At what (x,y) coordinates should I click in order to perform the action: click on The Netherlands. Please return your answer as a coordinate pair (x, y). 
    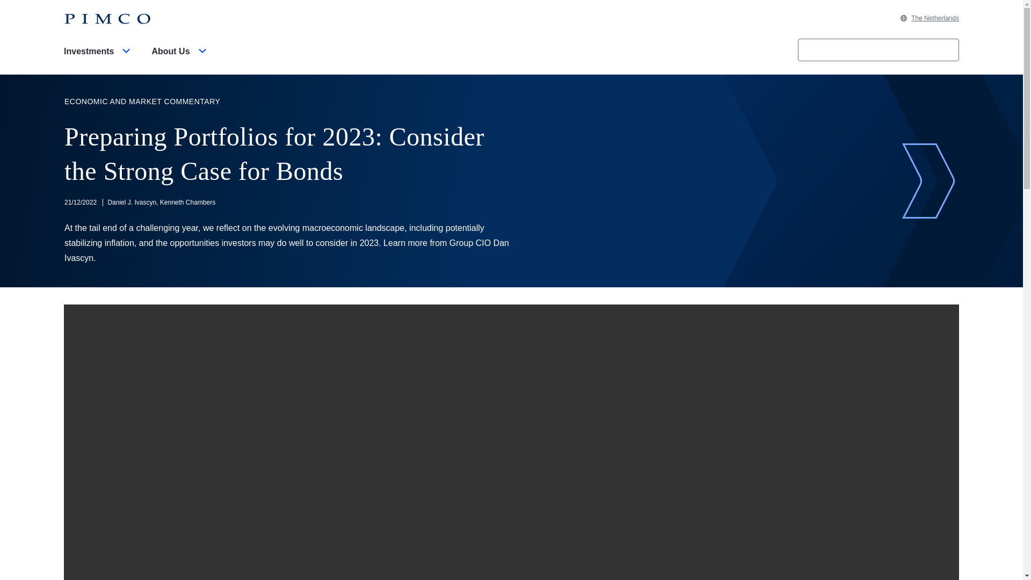
    Looking at the image, I should click on (929, 18).